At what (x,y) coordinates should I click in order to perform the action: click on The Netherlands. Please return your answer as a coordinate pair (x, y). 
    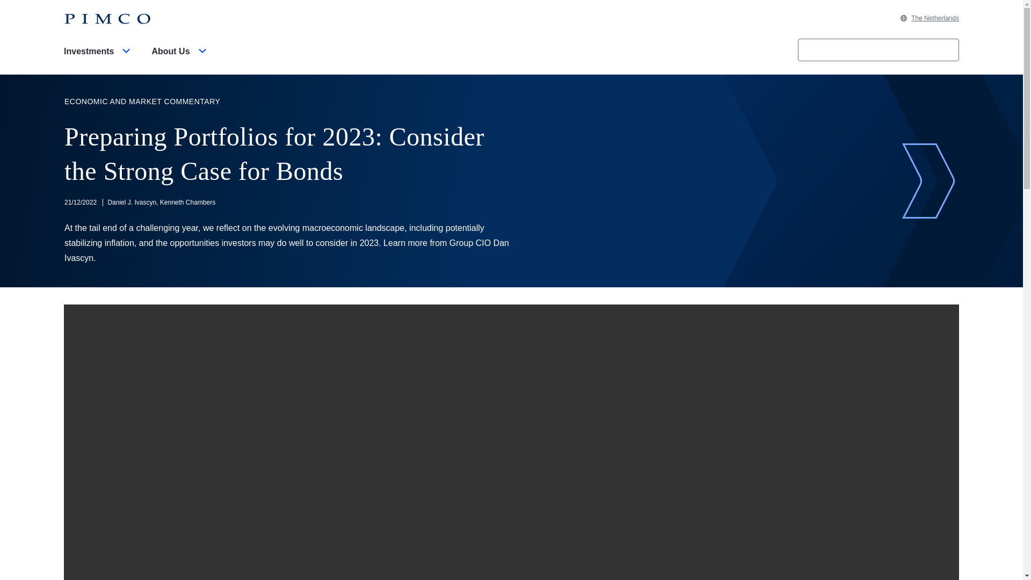
    Looking at the image, I should click on (929, 18).